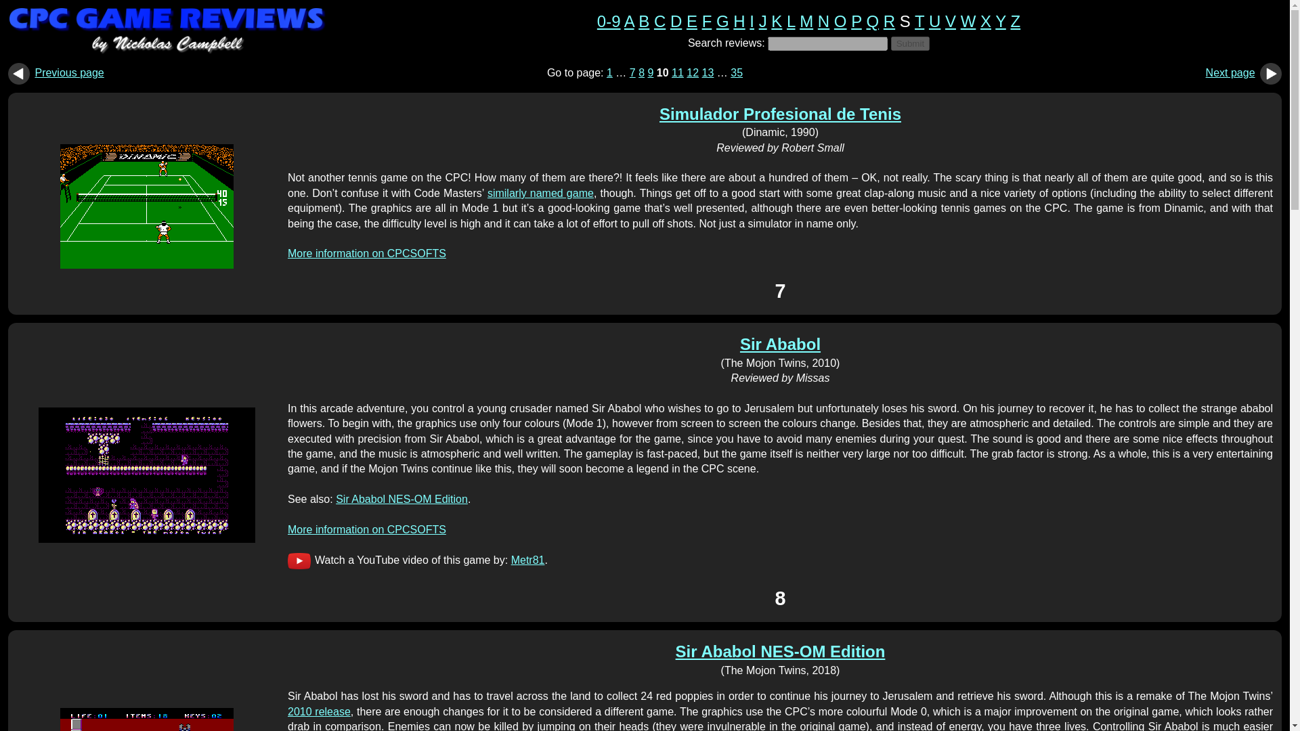  Describe the element at coordinates (677, 72) in the screenshot. I see `11` at that location.